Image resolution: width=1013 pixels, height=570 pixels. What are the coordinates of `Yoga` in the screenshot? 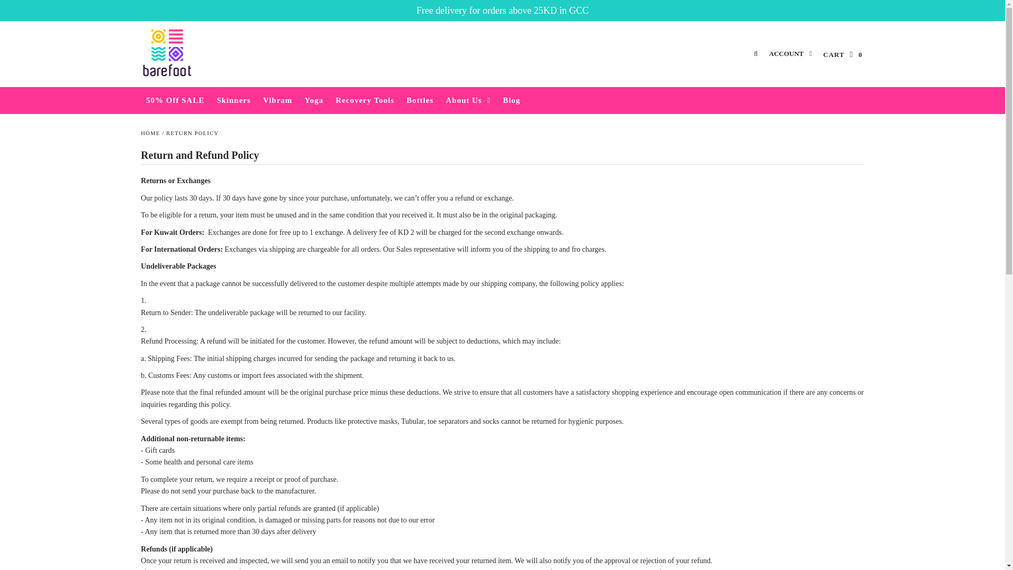 It's located at (313, 100).